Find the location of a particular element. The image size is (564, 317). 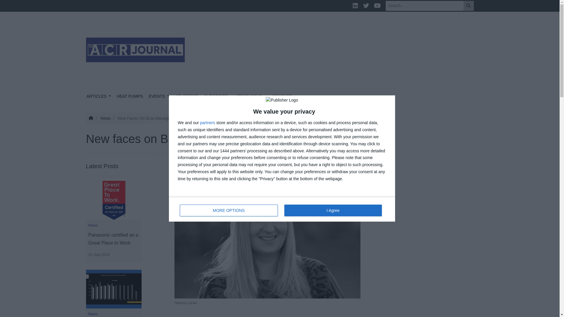

LATEST ISSUE is located at coordinates (250, 97).